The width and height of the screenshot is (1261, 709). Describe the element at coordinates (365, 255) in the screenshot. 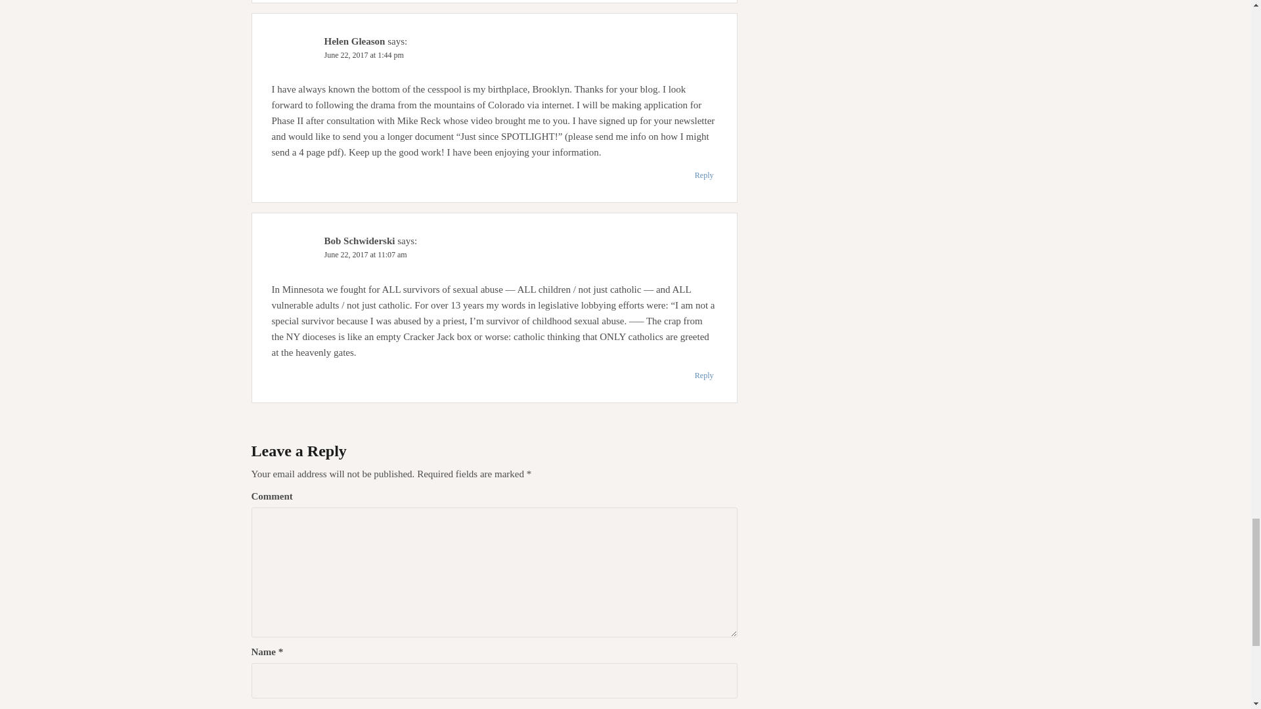

I see `June 22, 2017 at 11:07 am` at that location.